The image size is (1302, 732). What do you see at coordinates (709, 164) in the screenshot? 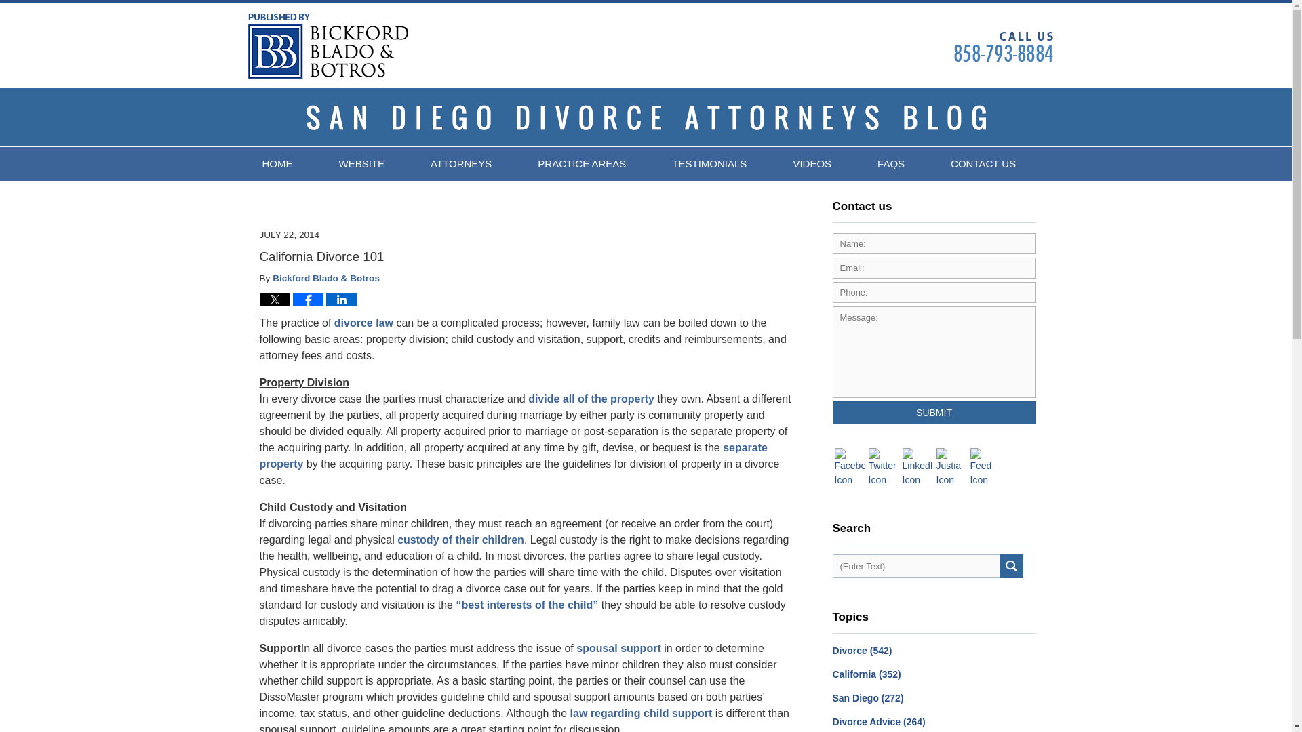
I see `TESTIMONIALS` at bounding box center [709, 164].